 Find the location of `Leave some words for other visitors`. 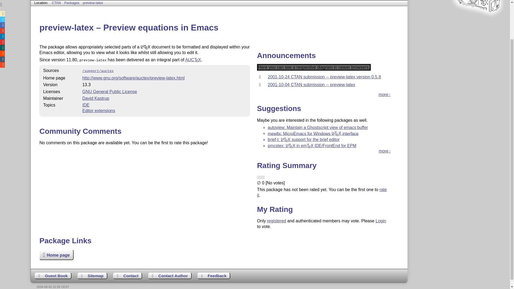

Leave some words for other visitors is located at coordinates (53, 276).